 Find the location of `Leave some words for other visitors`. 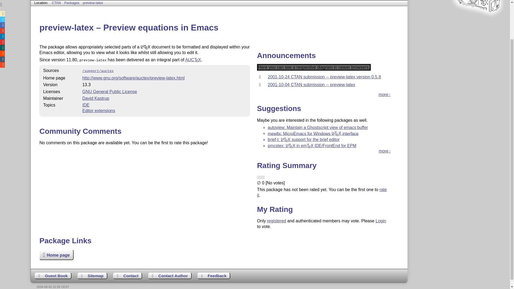

Leave some words for other visitors is located at coordinates (53, 276).